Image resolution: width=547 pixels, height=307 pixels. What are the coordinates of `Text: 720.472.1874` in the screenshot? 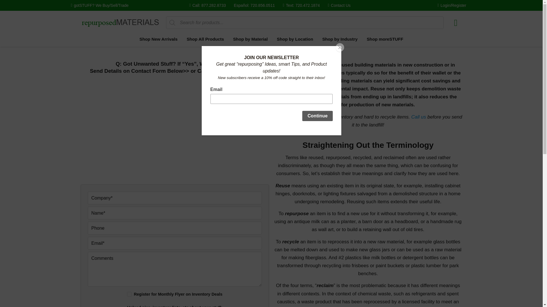 It's located at (301, 5).